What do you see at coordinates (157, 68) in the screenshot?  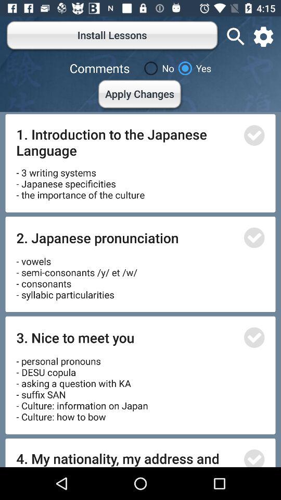 I see `open the no` at bounding box center [157, 68].